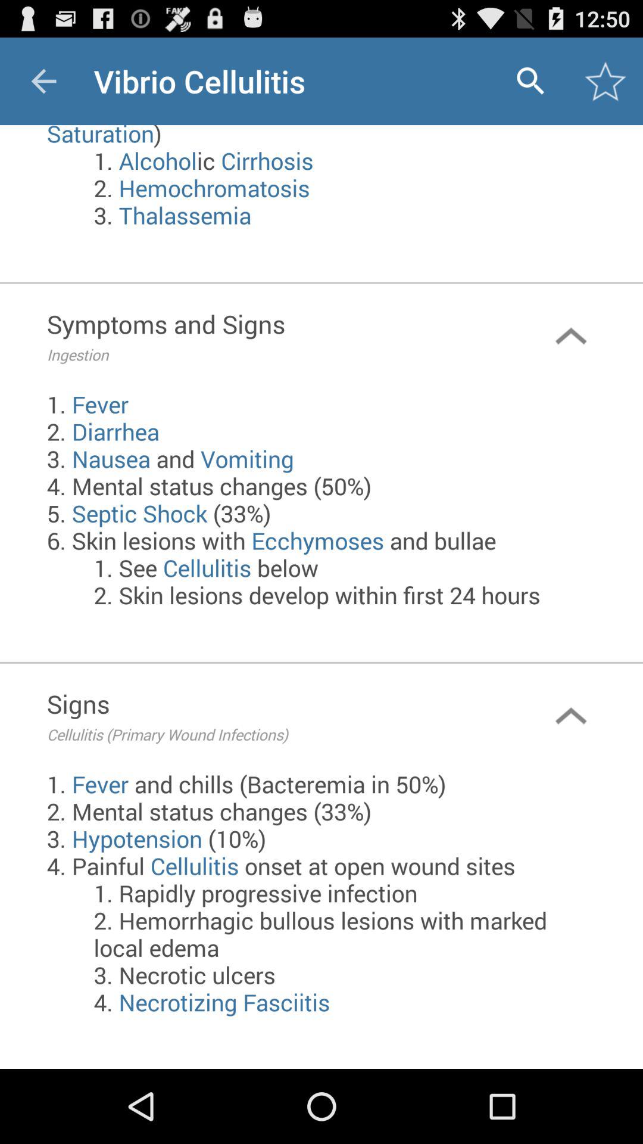  What do you see at coordinates (43, 81) in the screenshot?
I see `open the icon above the 1 immunocompromising conditions` at bounding box center [43, 81].